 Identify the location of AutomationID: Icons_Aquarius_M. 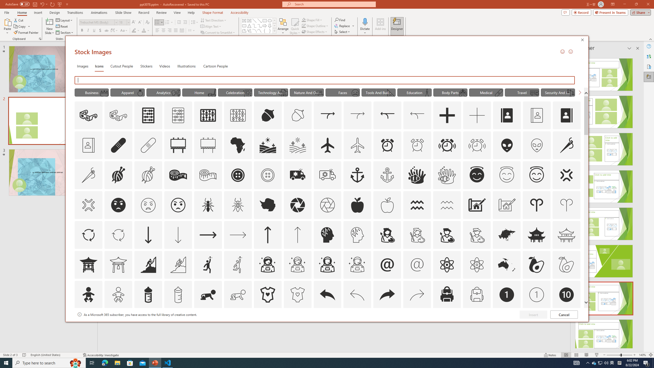
(447, 205).